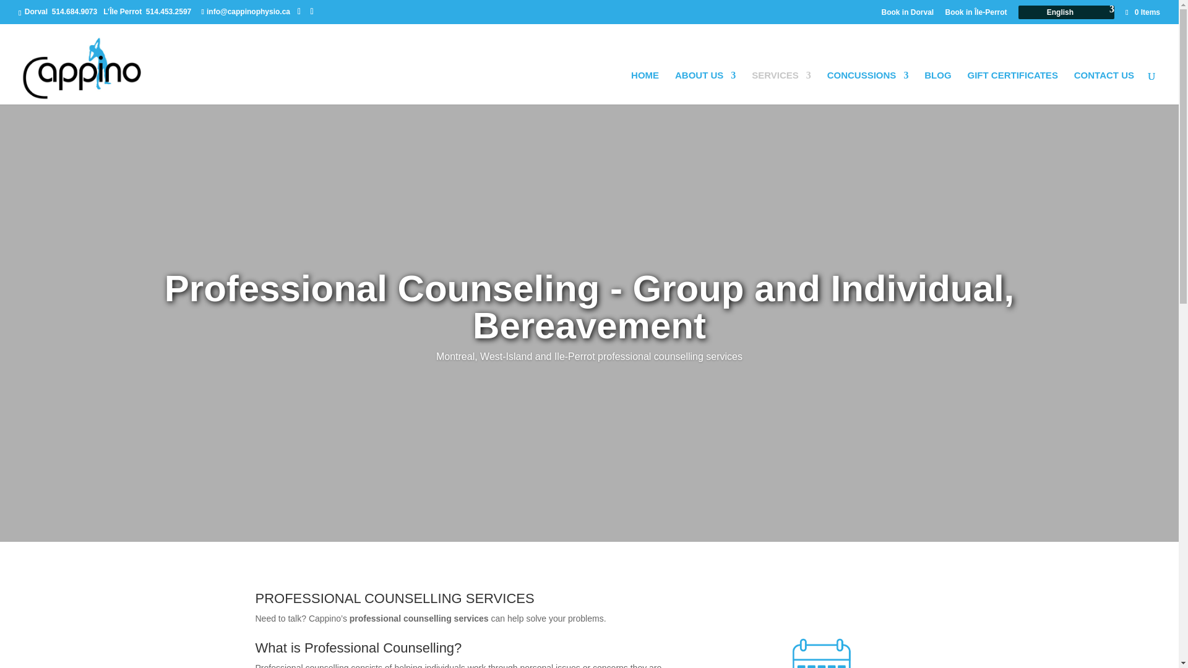  What do you see at coordinates (907, 12) in the screenshot?
I see `Book in Dorval` at bounding box center [907, 12].